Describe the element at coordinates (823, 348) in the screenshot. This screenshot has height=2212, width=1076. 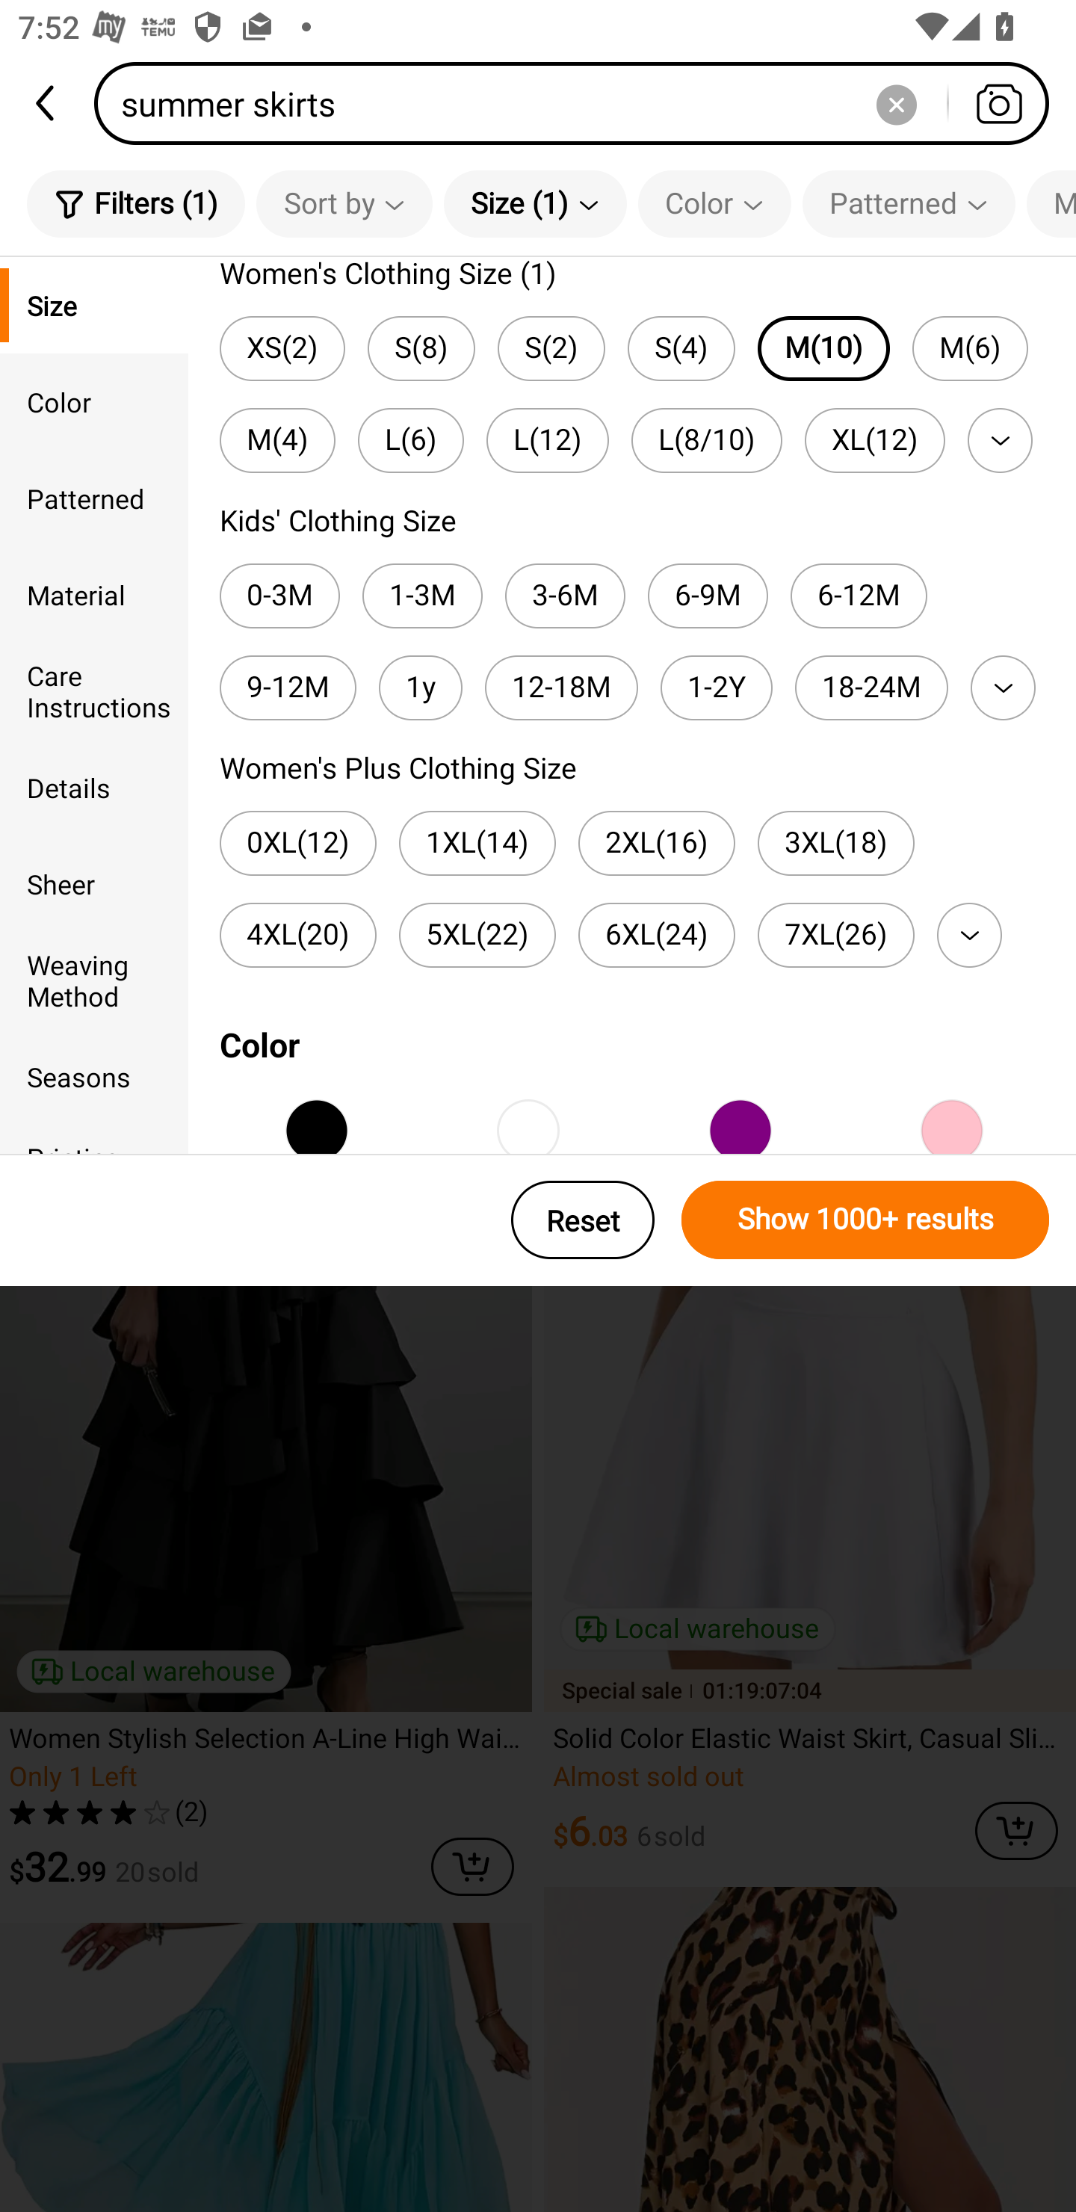
I see `M(10)` at that location.